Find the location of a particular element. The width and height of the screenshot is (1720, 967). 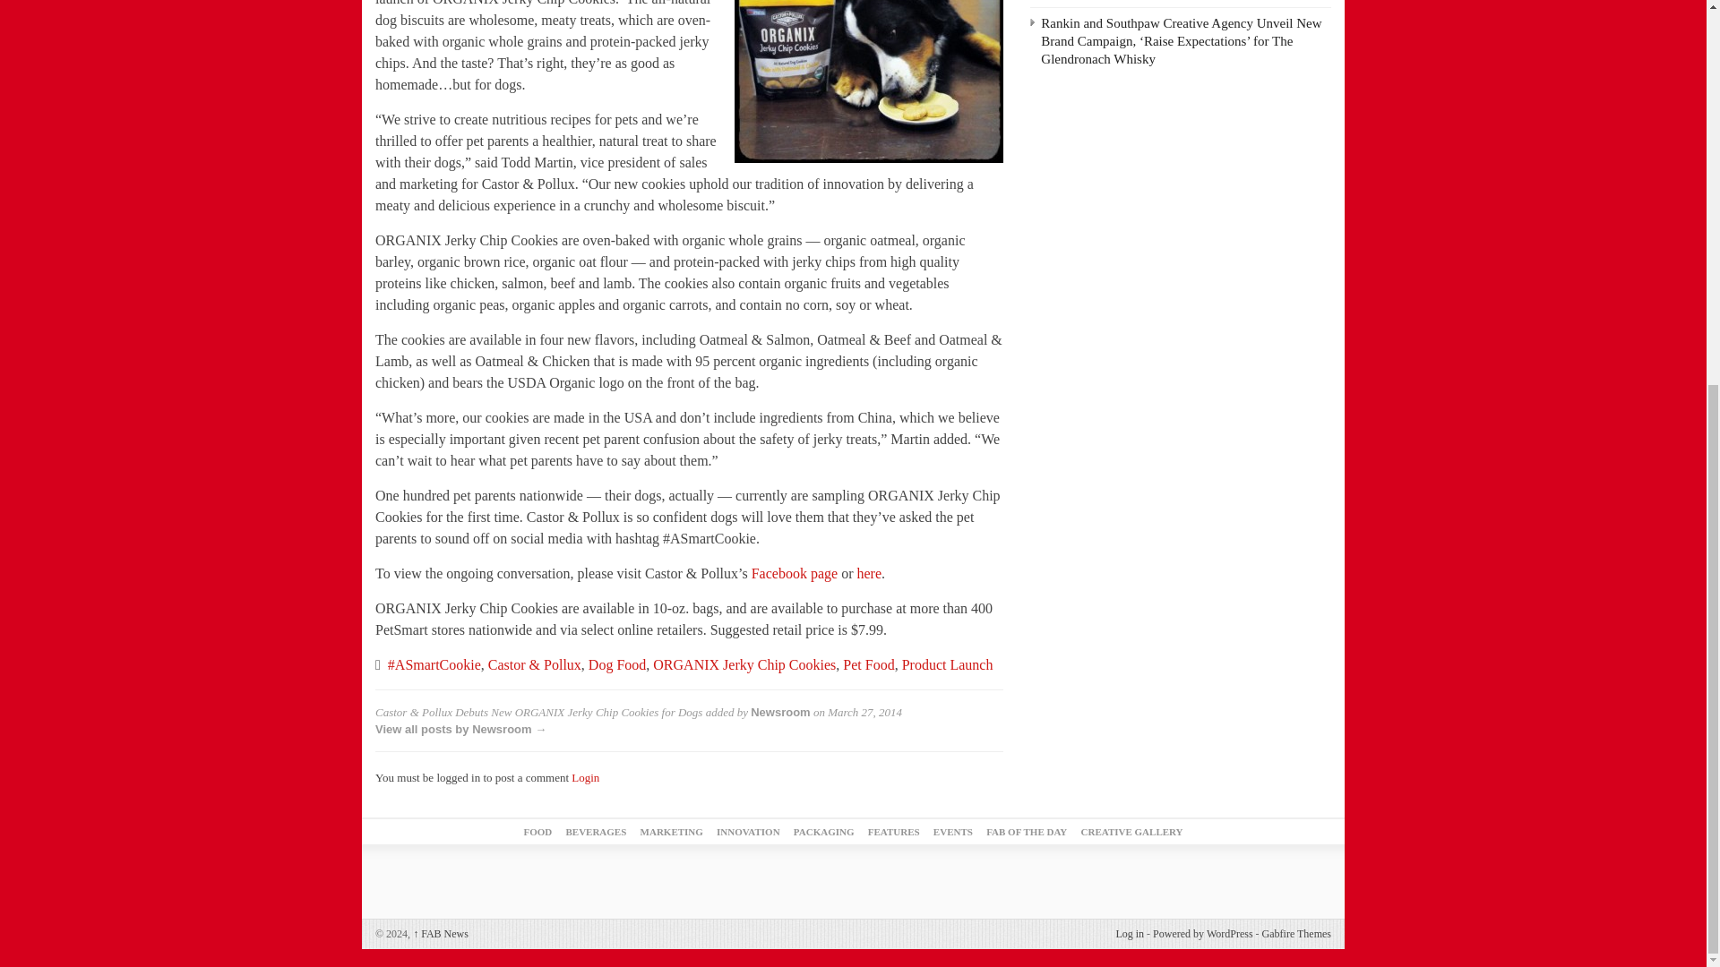

FOOD is located at coordinates (537, 832).